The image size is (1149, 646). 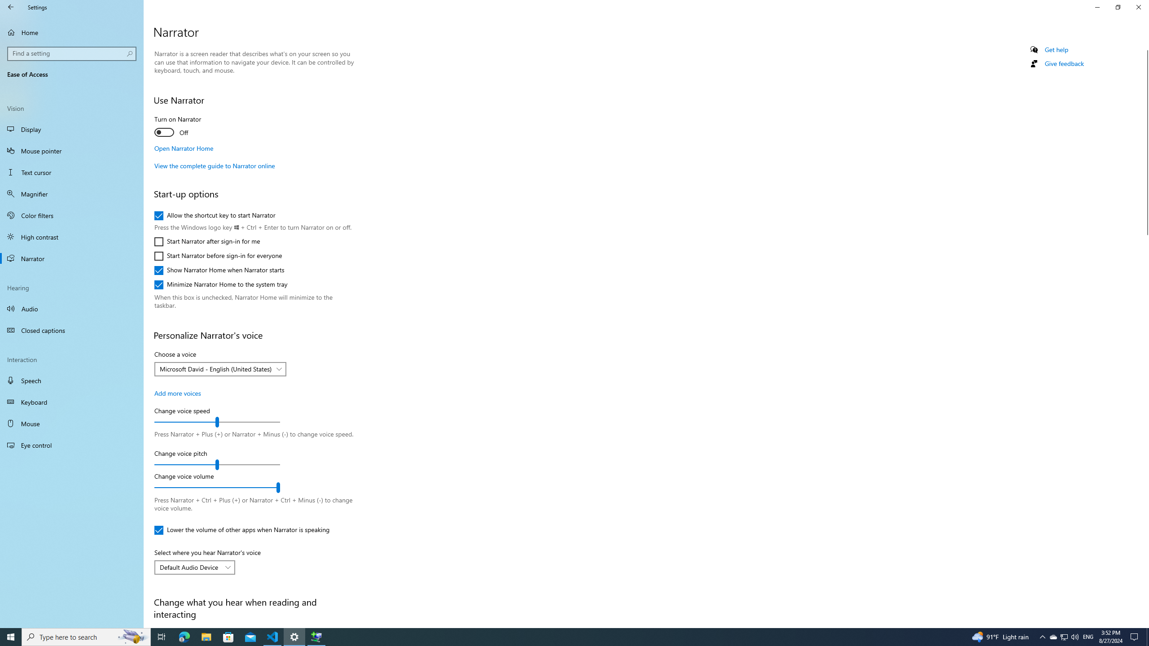 What do you see at coordinates (220, 369) in the screenshot?
I see `Choose a voice` at bounding box center [220, 369].